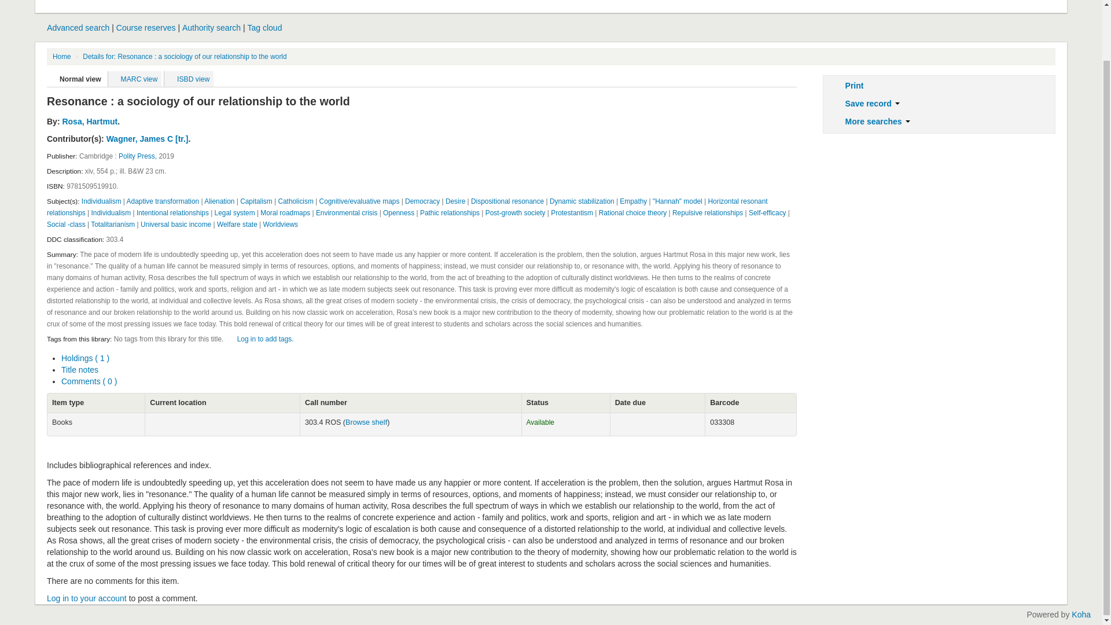 The width and height of the screenshot is (1111, 625). What do you see at coordinates (90, 122) in the screenshot?
I see `Rosa, Hartmut` at bounding box center [90, 122].